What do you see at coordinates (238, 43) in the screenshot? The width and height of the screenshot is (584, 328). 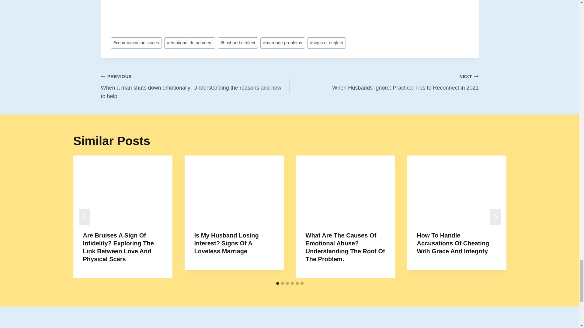 I see `husband neglect` at bounding box center [238, 43].